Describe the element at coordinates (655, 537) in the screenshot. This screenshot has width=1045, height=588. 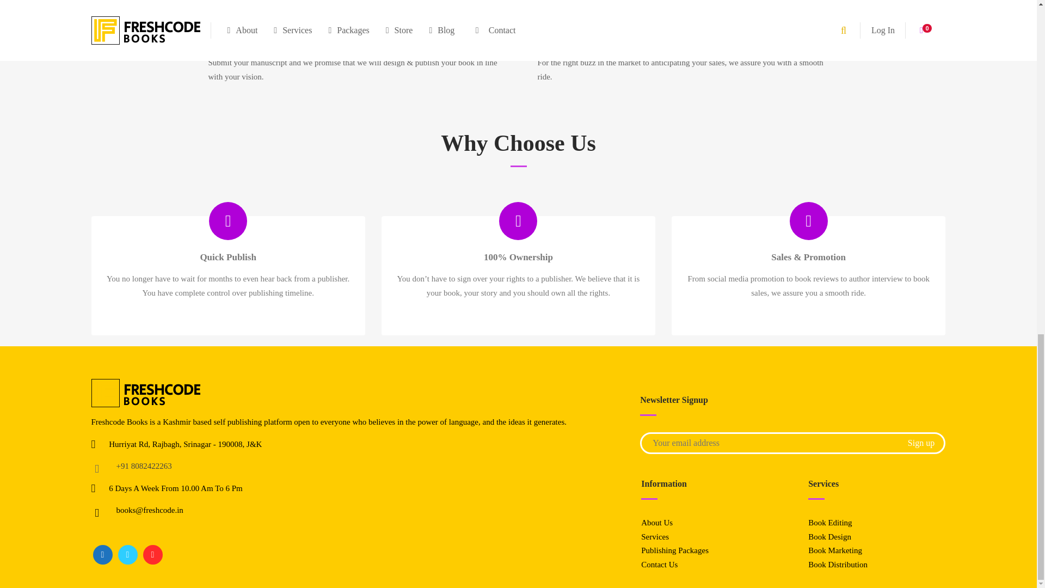
I see `Services` at that location.